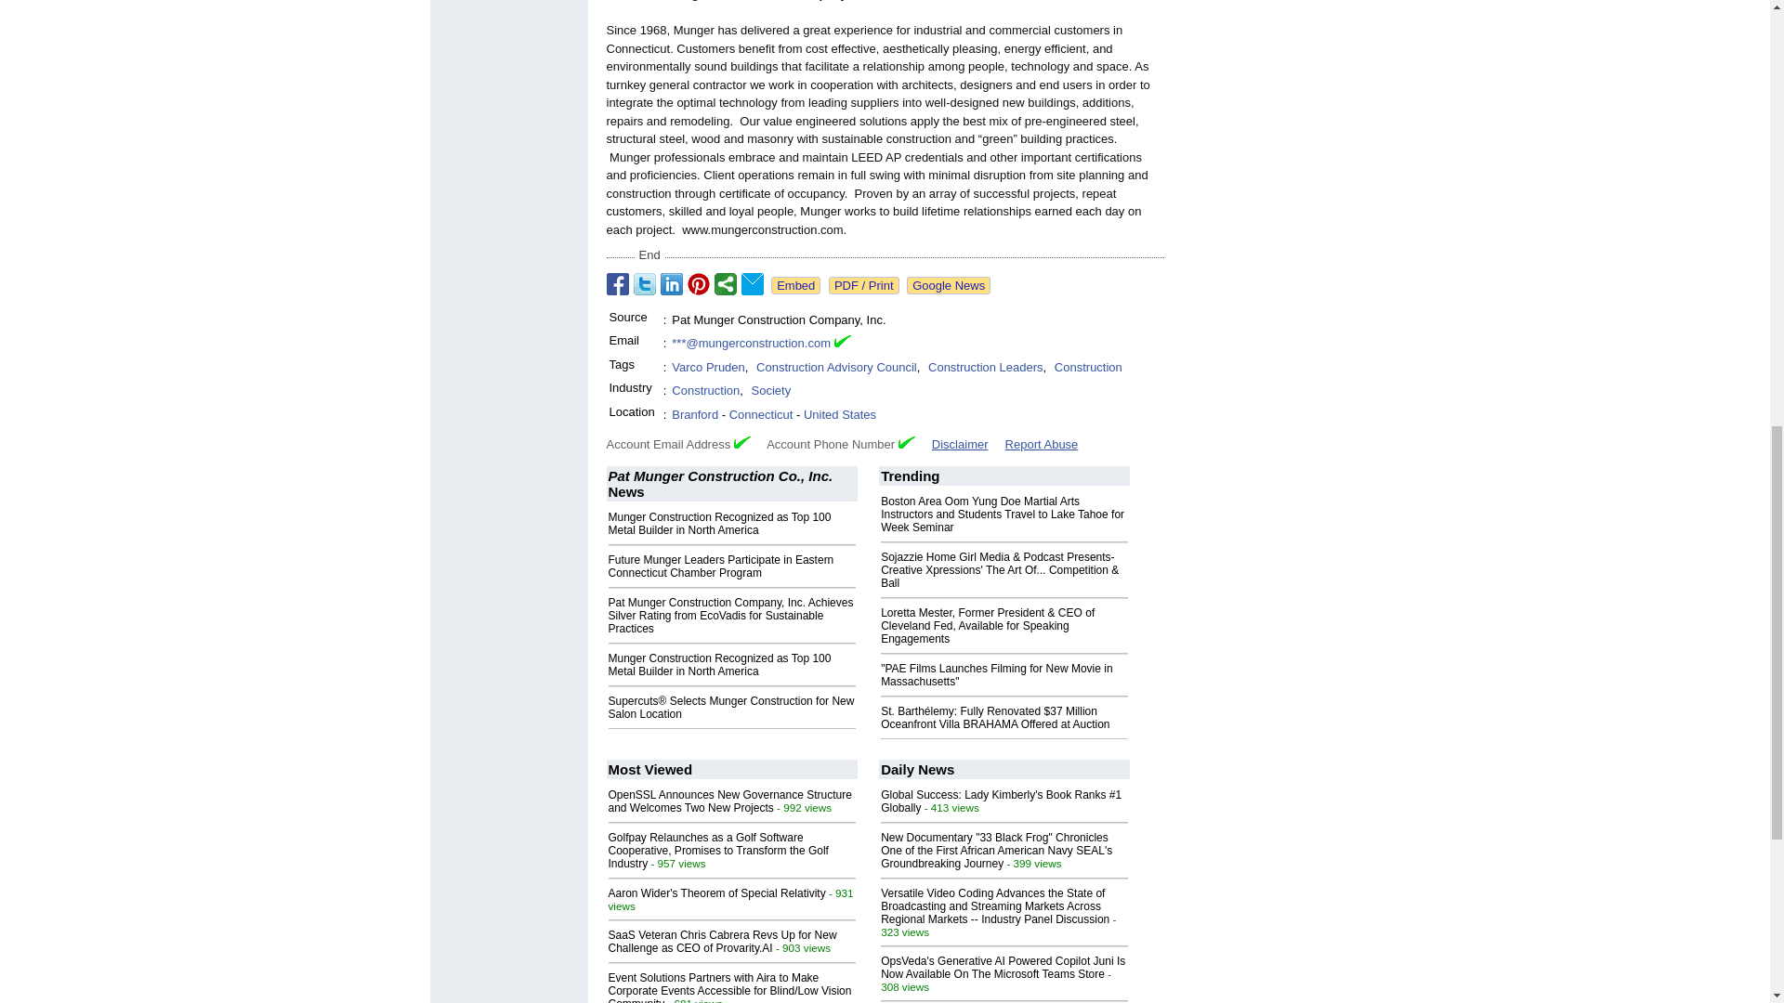 Image resolution: width=1784 pixels, height=1003 pixels. What do you see at coordinates (795, 286) in the screenshot?
I see `Embed this press release in your website!` at bounding box center [795, 286].